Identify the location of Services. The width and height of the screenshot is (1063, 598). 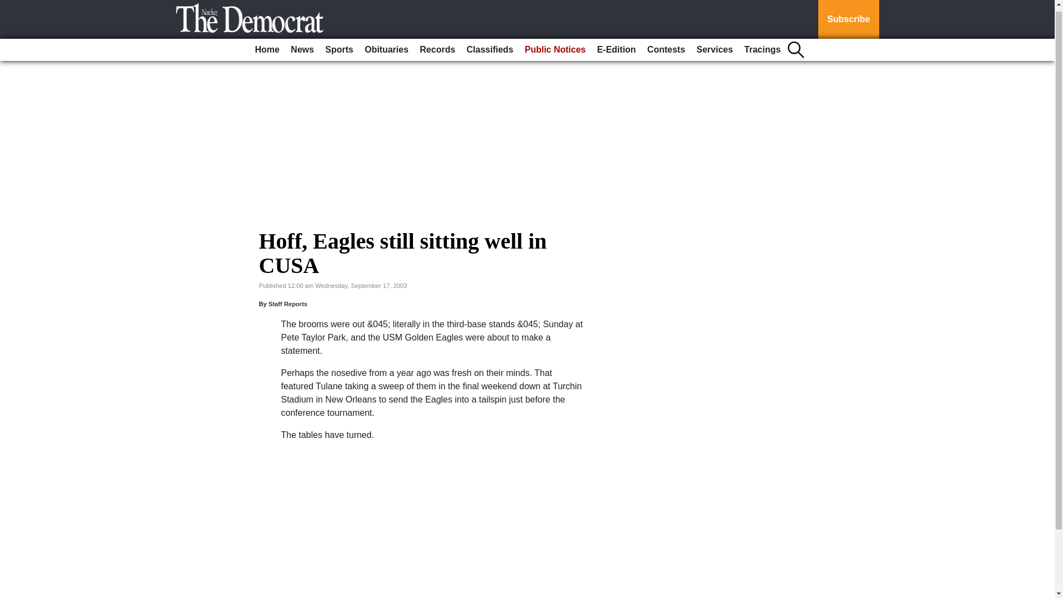
(714, 45).